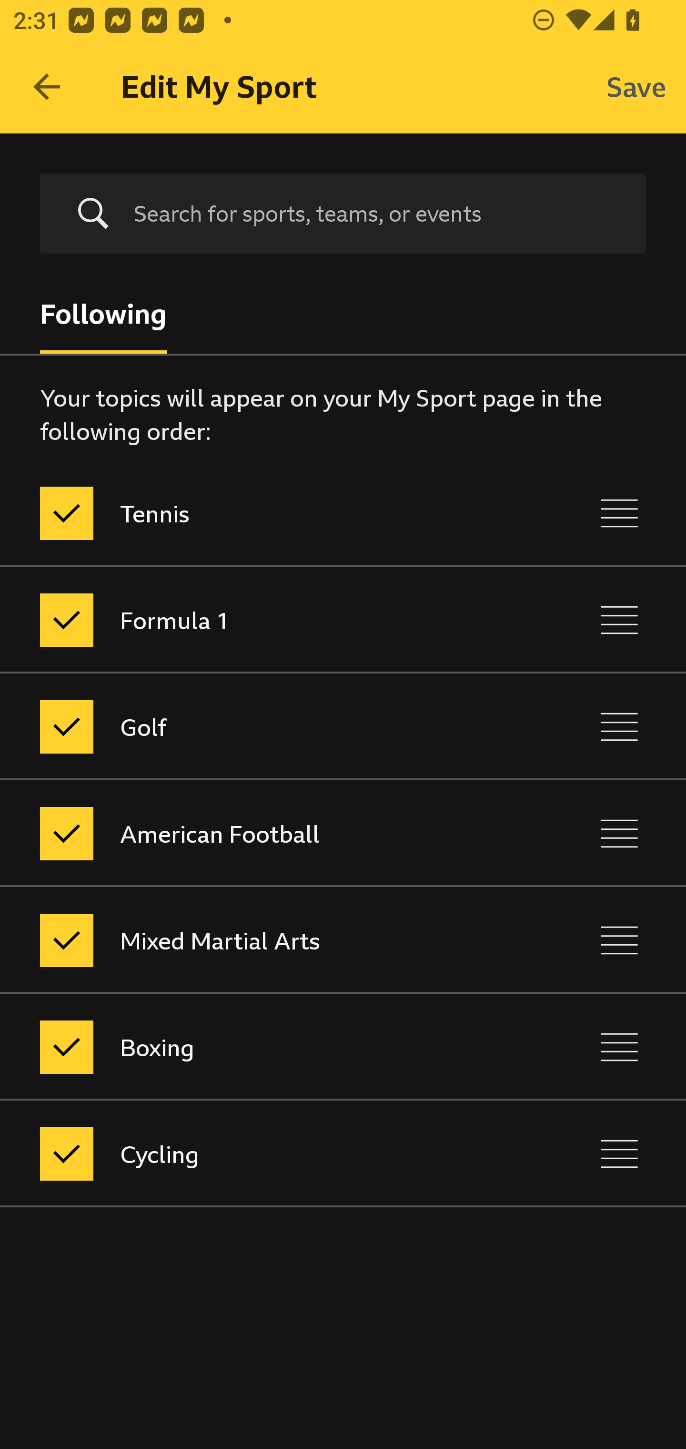  Describe the element at coordinates (619, 940) in the screenshot. I see `Reorder Mixed Martial Arts` at that location.